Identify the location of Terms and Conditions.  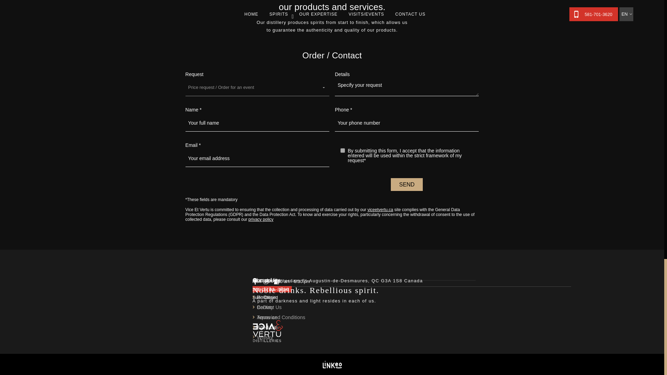
(281, 317).